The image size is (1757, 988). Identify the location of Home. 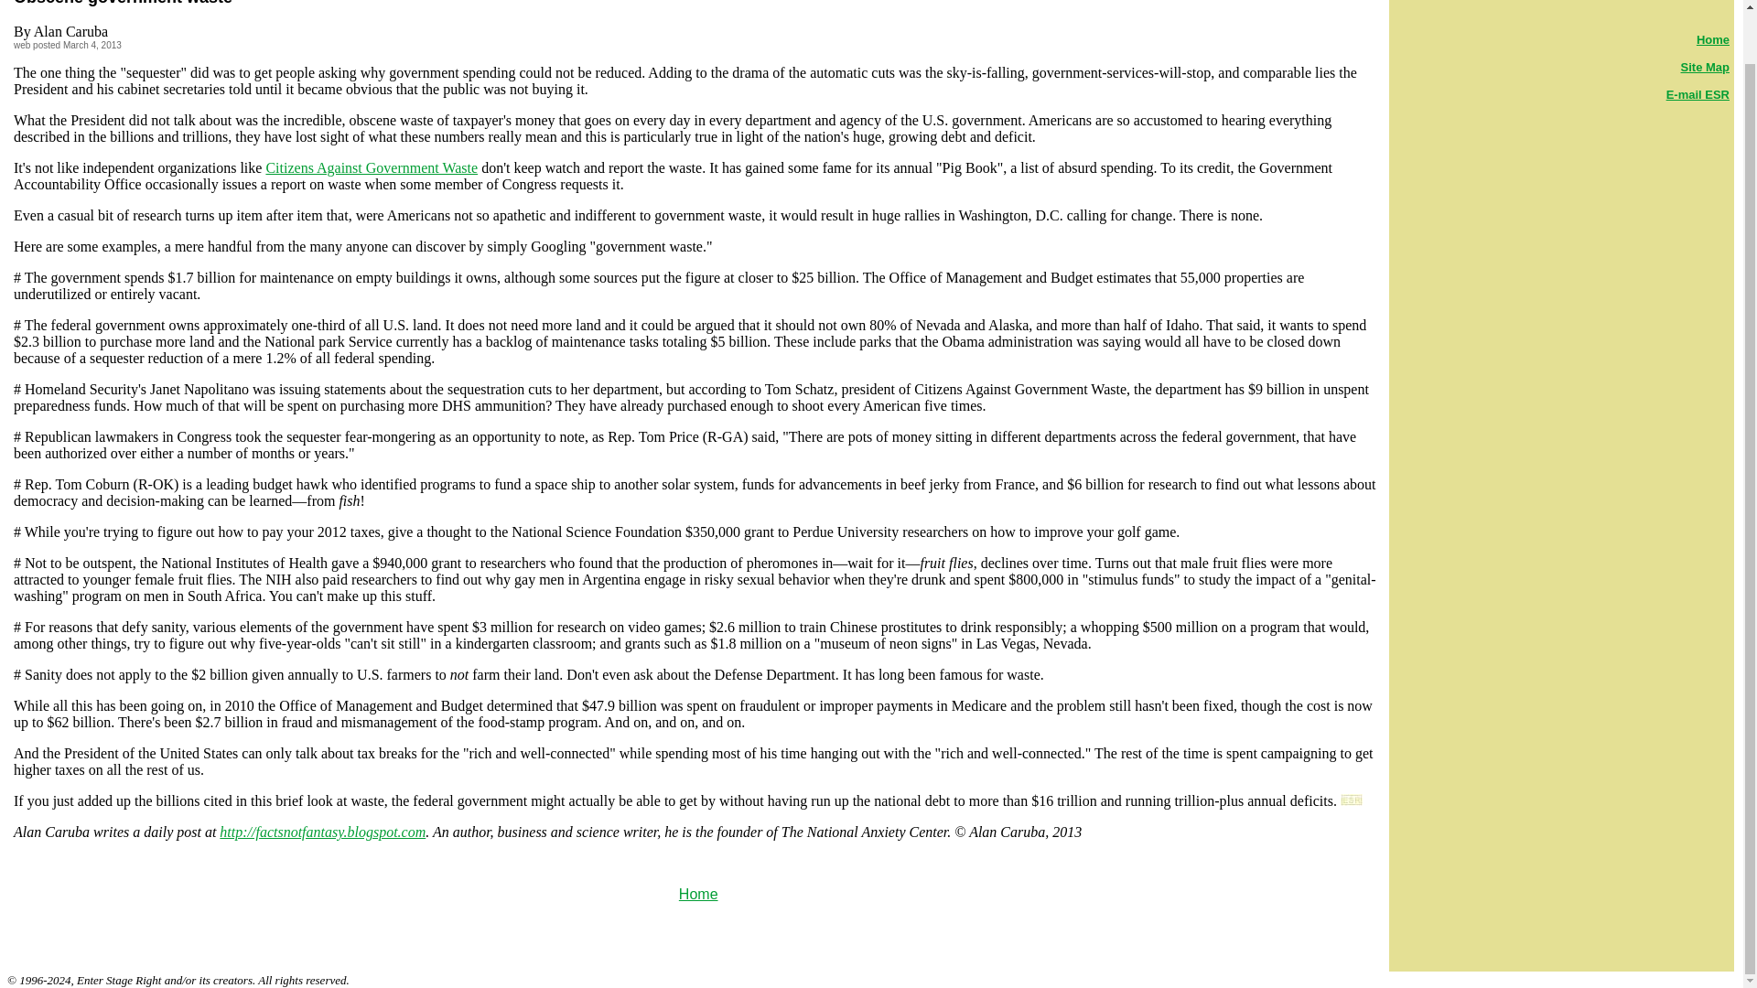
(1713, 38).